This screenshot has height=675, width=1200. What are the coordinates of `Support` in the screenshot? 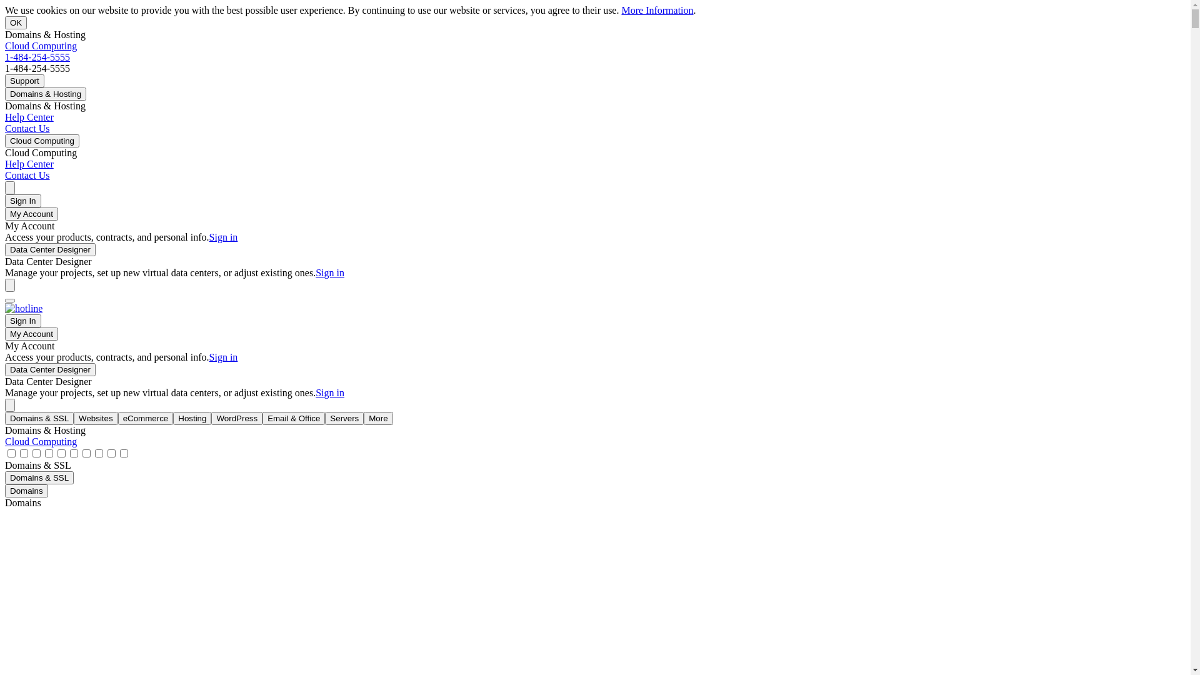 It's located at (25, 81).